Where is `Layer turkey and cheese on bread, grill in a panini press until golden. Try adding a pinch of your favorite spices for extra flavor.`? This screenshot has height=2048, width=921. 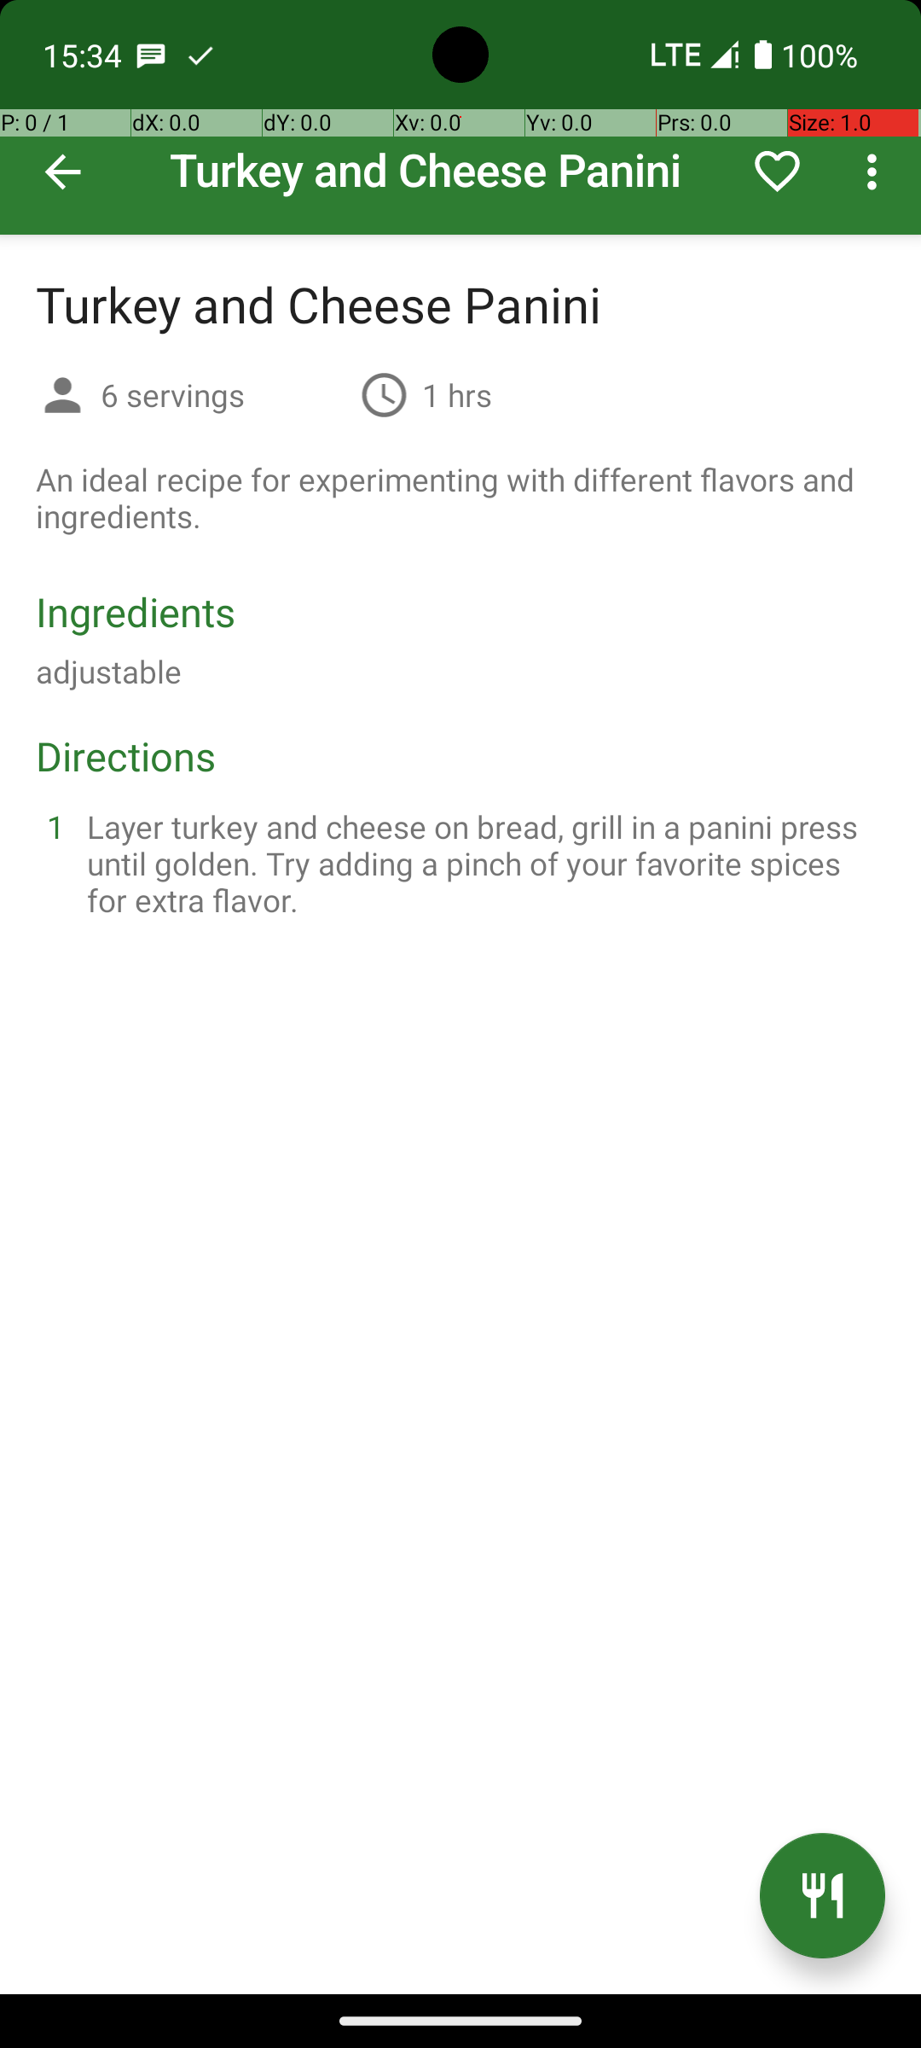 Layer turkey and cheese on bread, grill in a panini press until golden. Try adding a pinch of your favorite spices for extra flavor. is located at coordinates (481, 864).